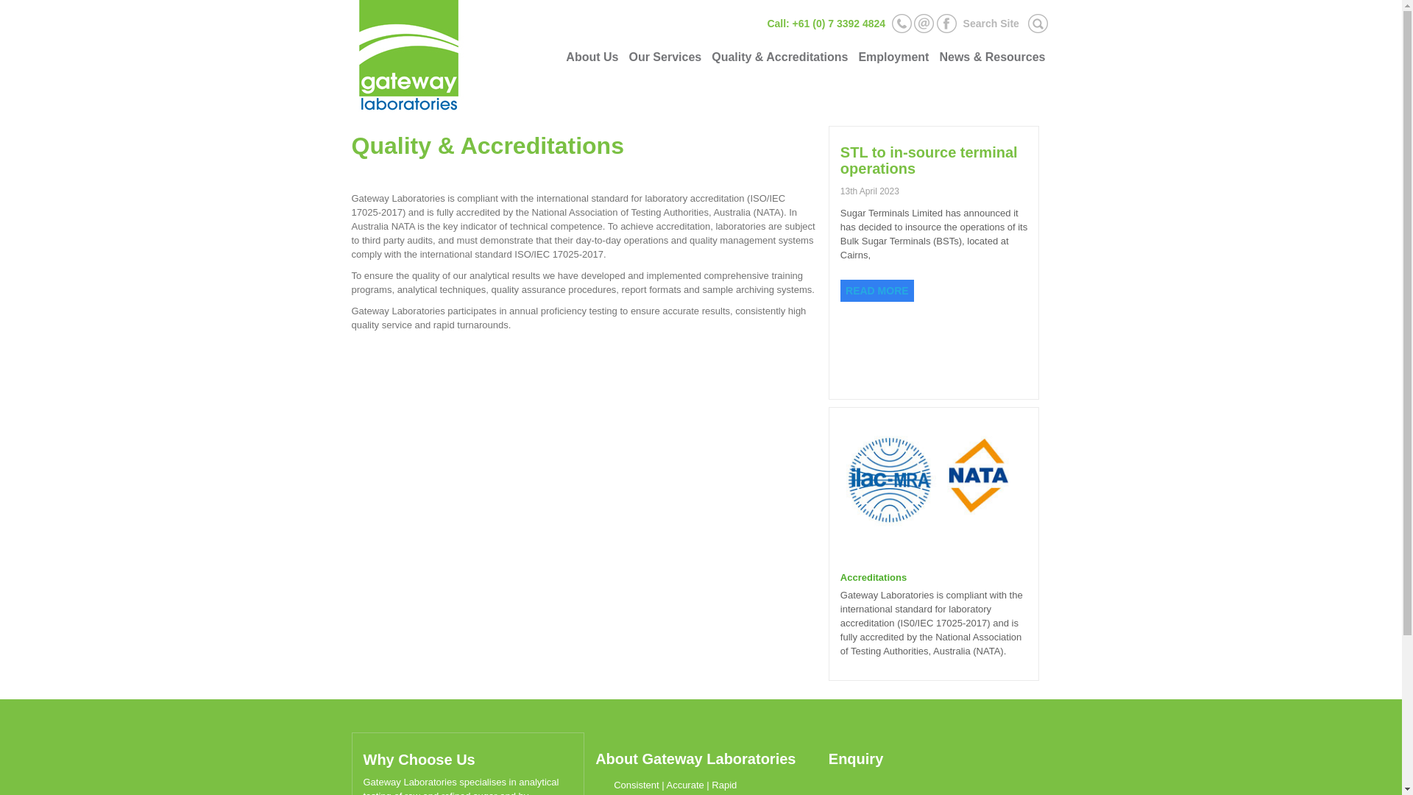 This screenshot has width=1413, height=795. Describe the element at coordinates (780, 57) in the screenshot. I see `Quality & Accreditations` at that location.